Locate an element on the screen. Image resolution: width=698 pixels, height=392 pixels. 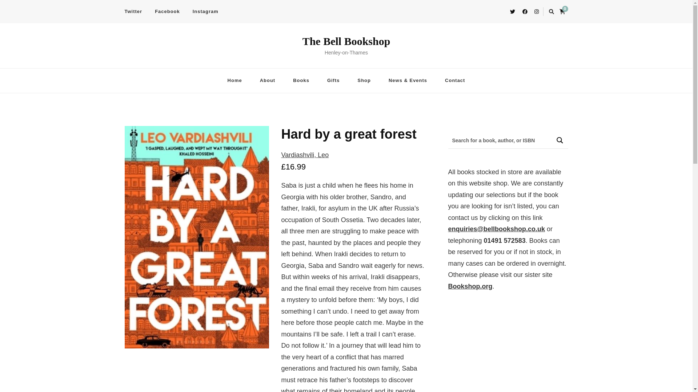
Twitter is located at coordinates (136, 12).